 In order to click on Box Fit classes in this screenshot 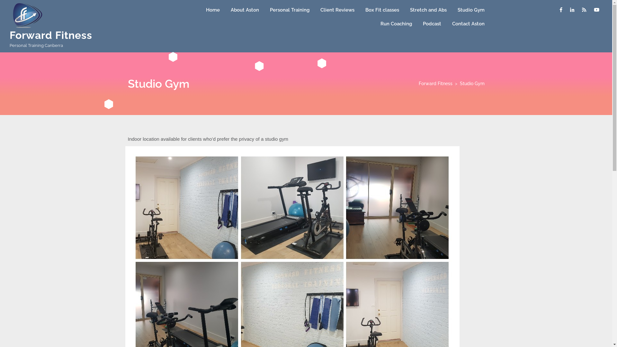, I will do `click(382, 10)`.